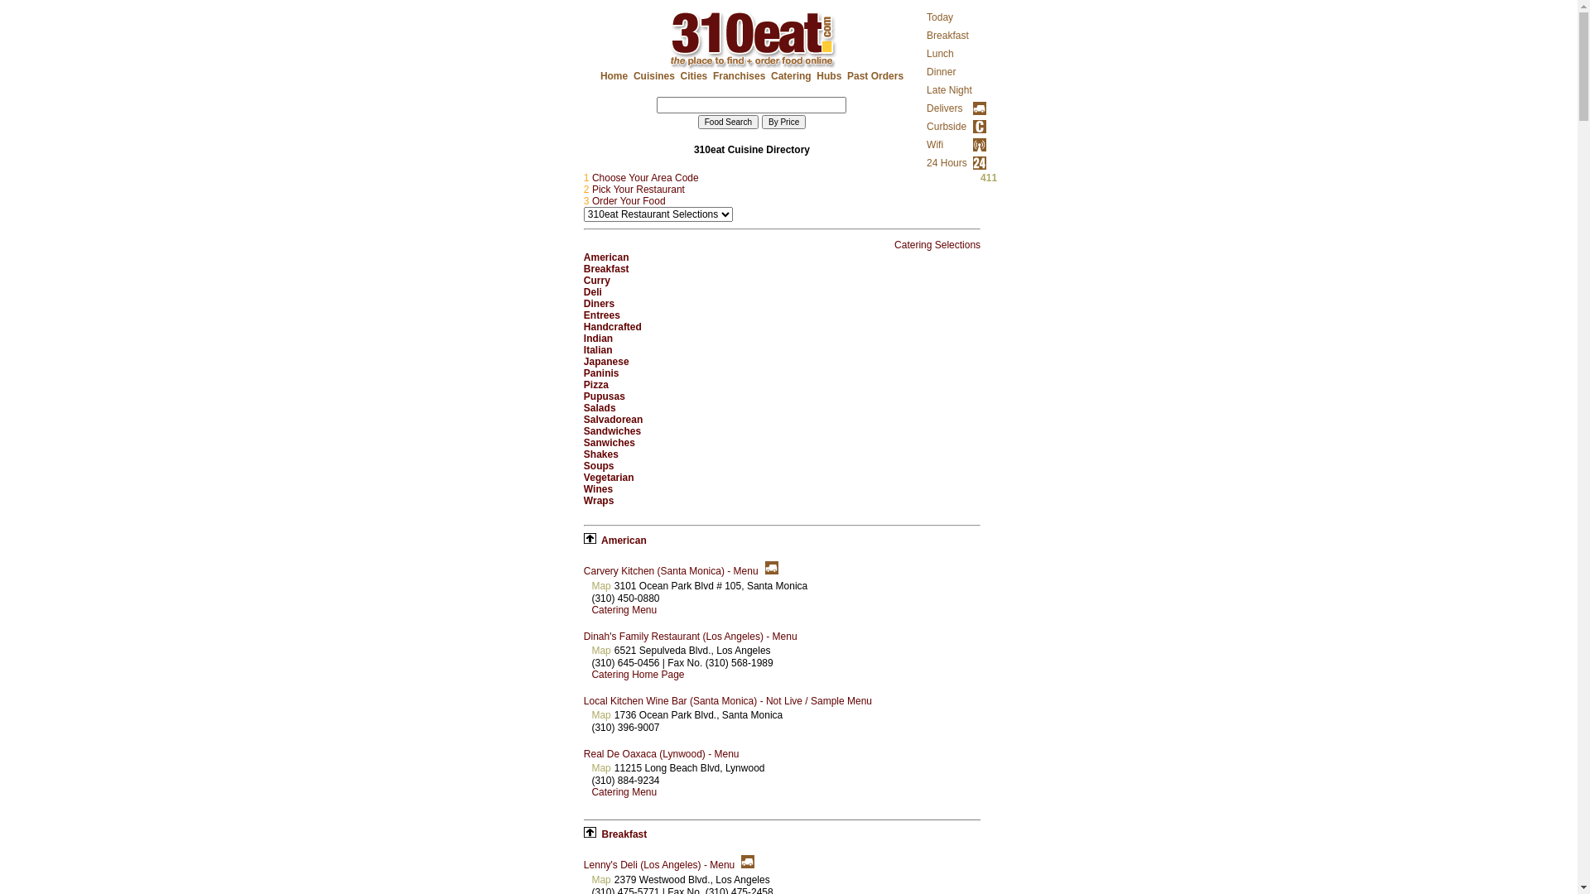 Image resolution: width=1590 pixels, height=894 pixels. What do you see at coordinates (601, 880) in the screenshot?
I see `Map` at bounding box center [601, 880].